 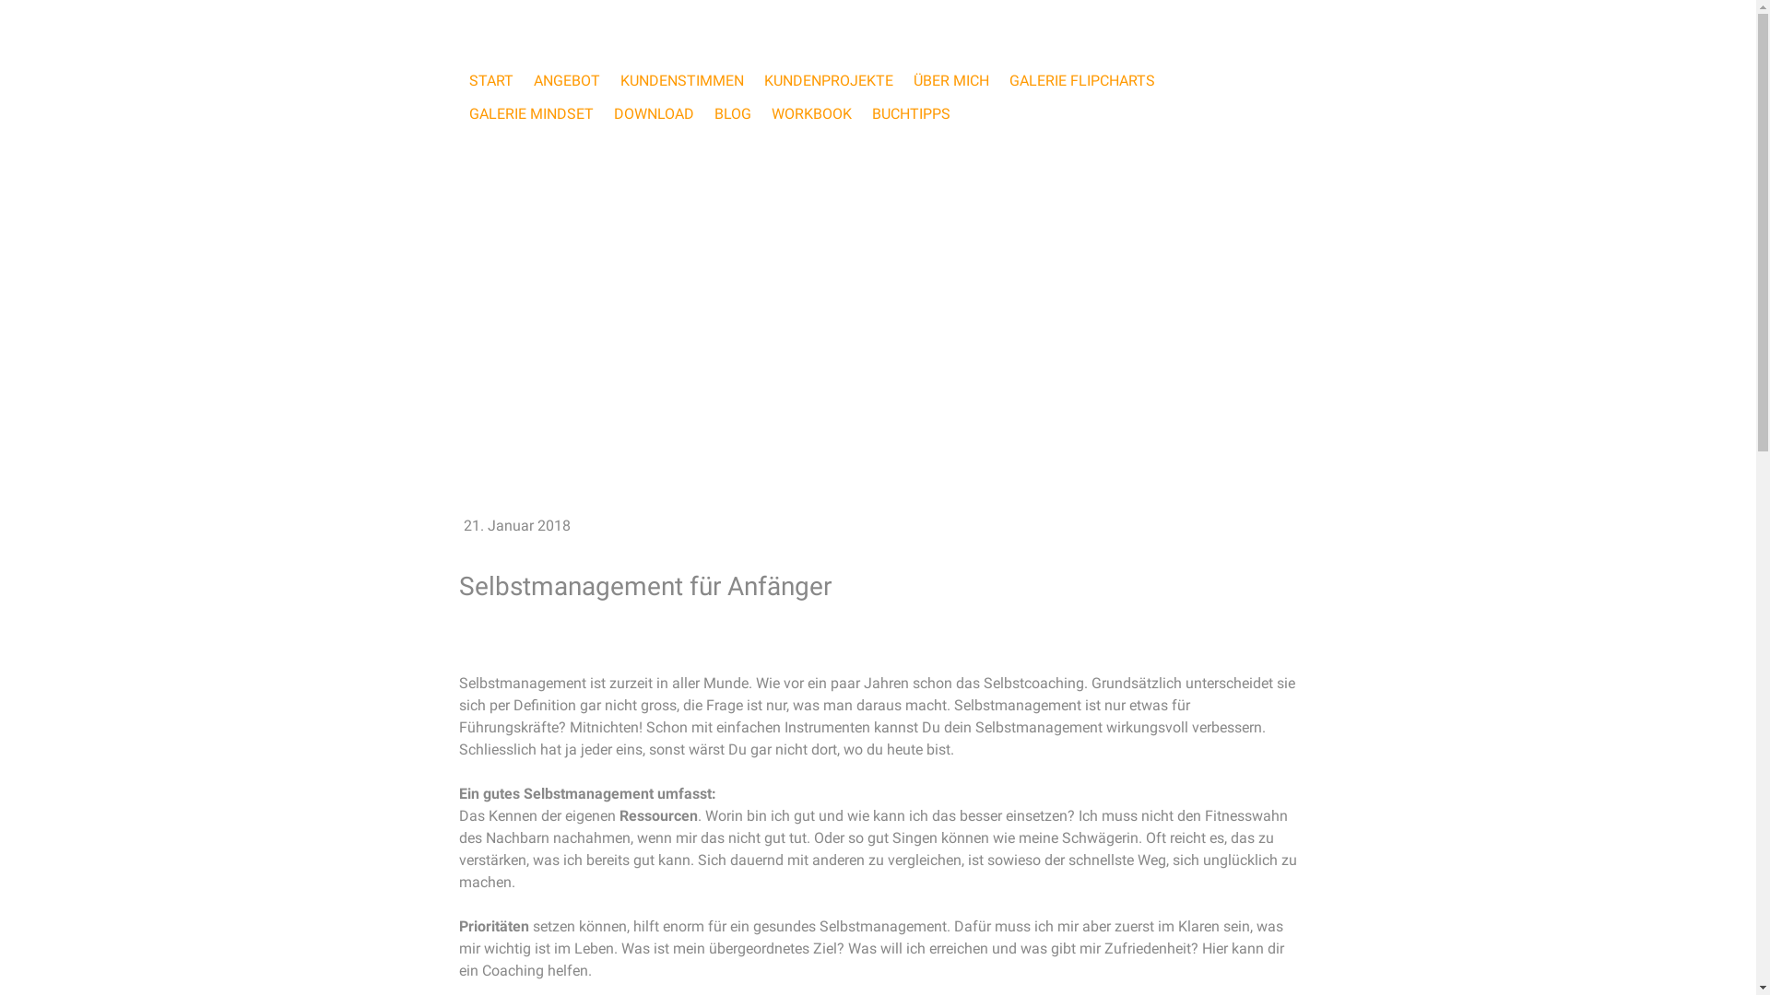 What do you see at coordinates (911, 114) in the screenshot?
I see `BUCHTIPPS` at bounding box center [911, 114].